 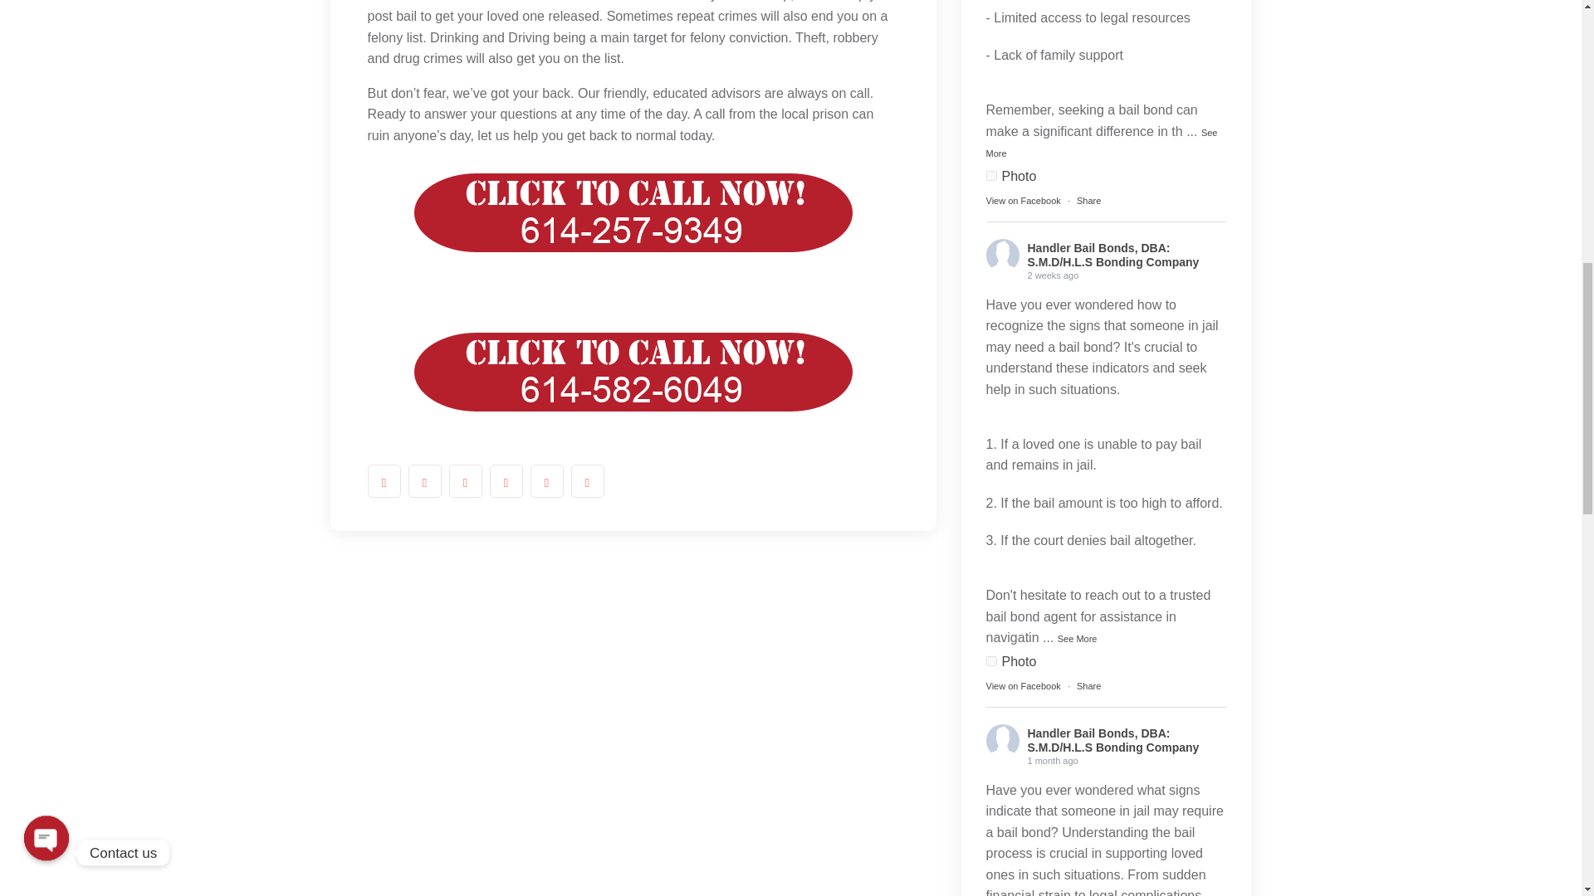 What do you see at coordinates (1089, 201) in the screenshot?
I see `Share` at bounding box center [1089, 201].